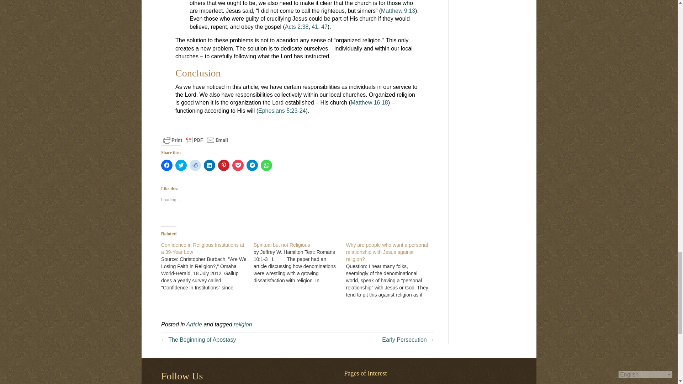 The image size is (683, 384). Describe the element at coordinates (238, 165) in the screenshot. I see `Click to share on Pocket` at that location.